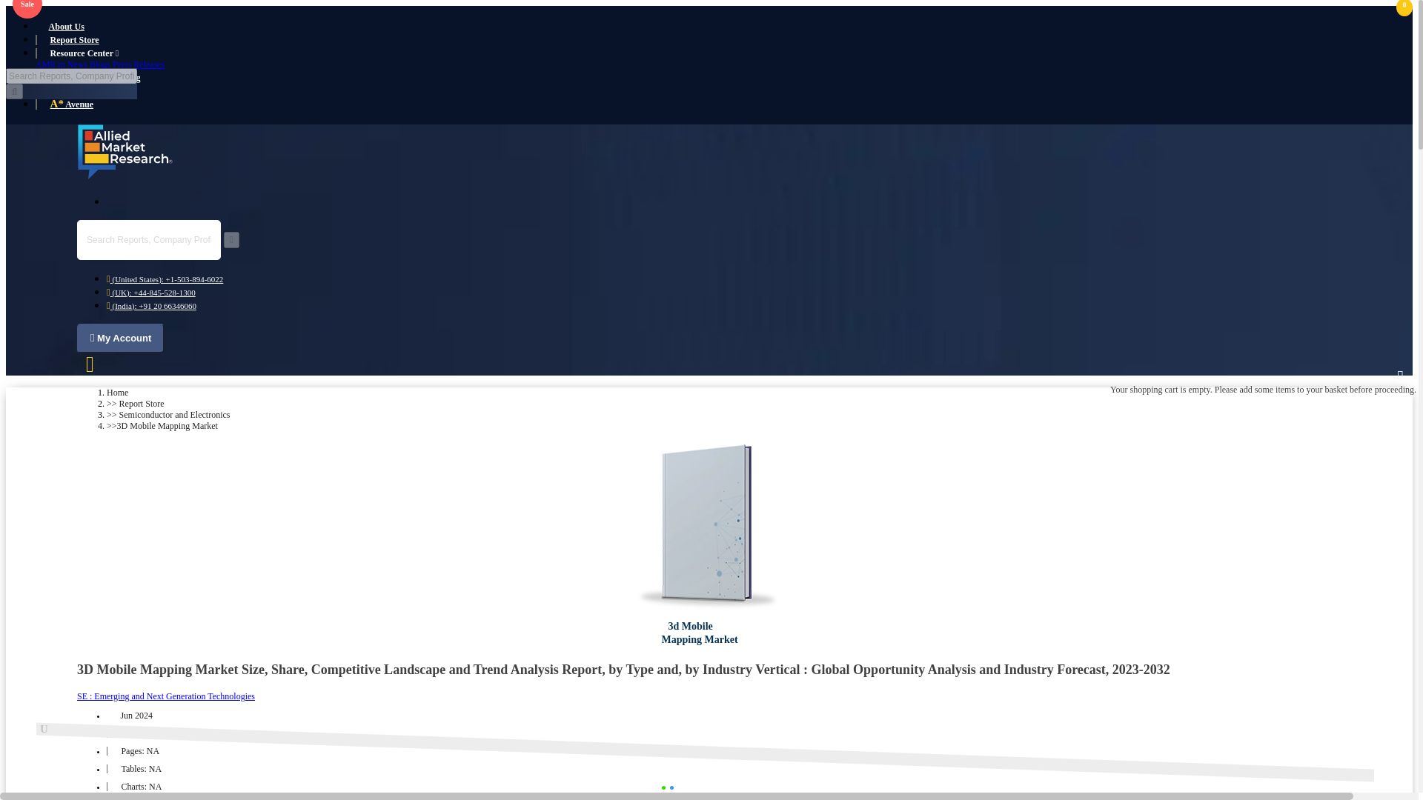  I want to click on Home, so click(117, 392).